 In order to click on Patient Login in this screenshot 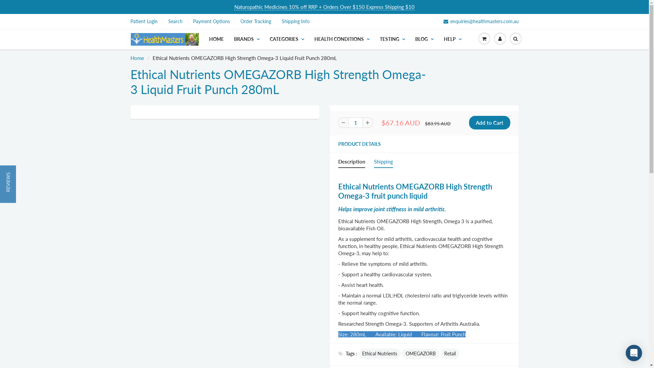, I will do `click(144, 21)`.